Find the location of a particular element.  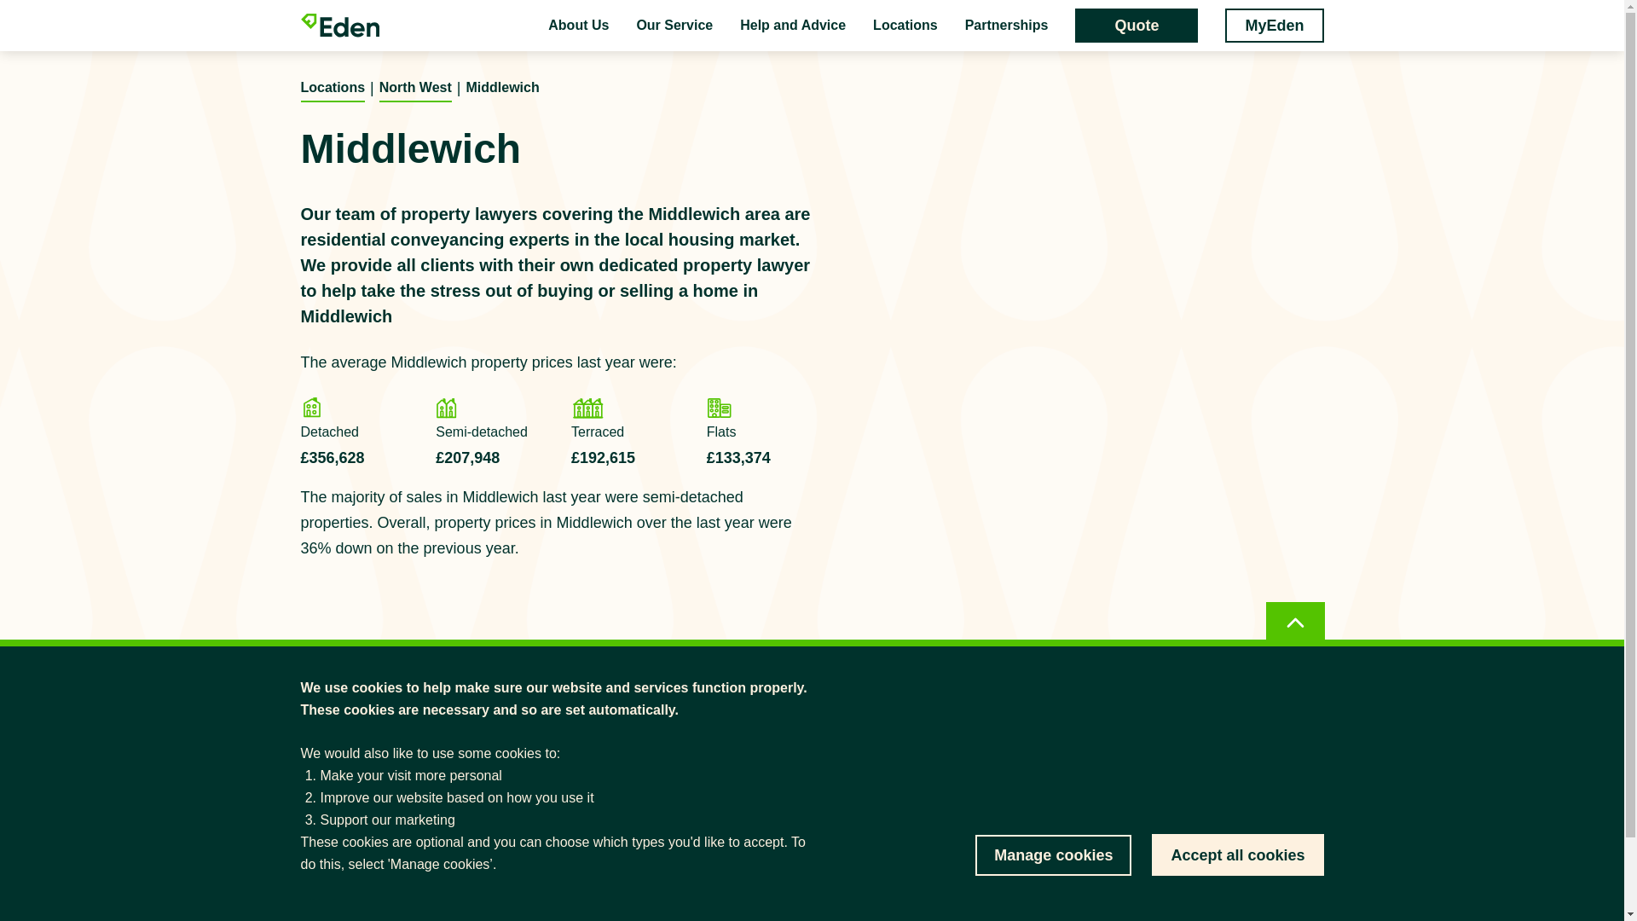

Return to home is located at coordinates (343, 752).